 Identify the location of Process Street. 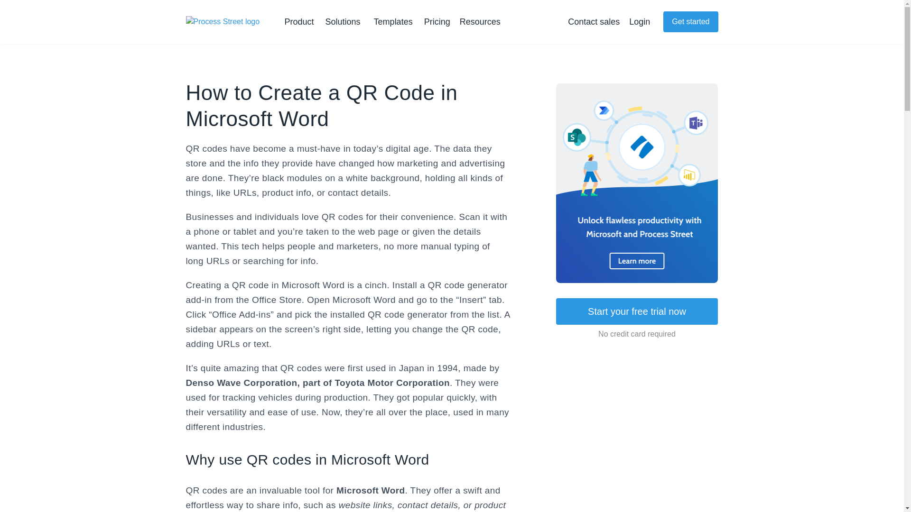
(224, 22).